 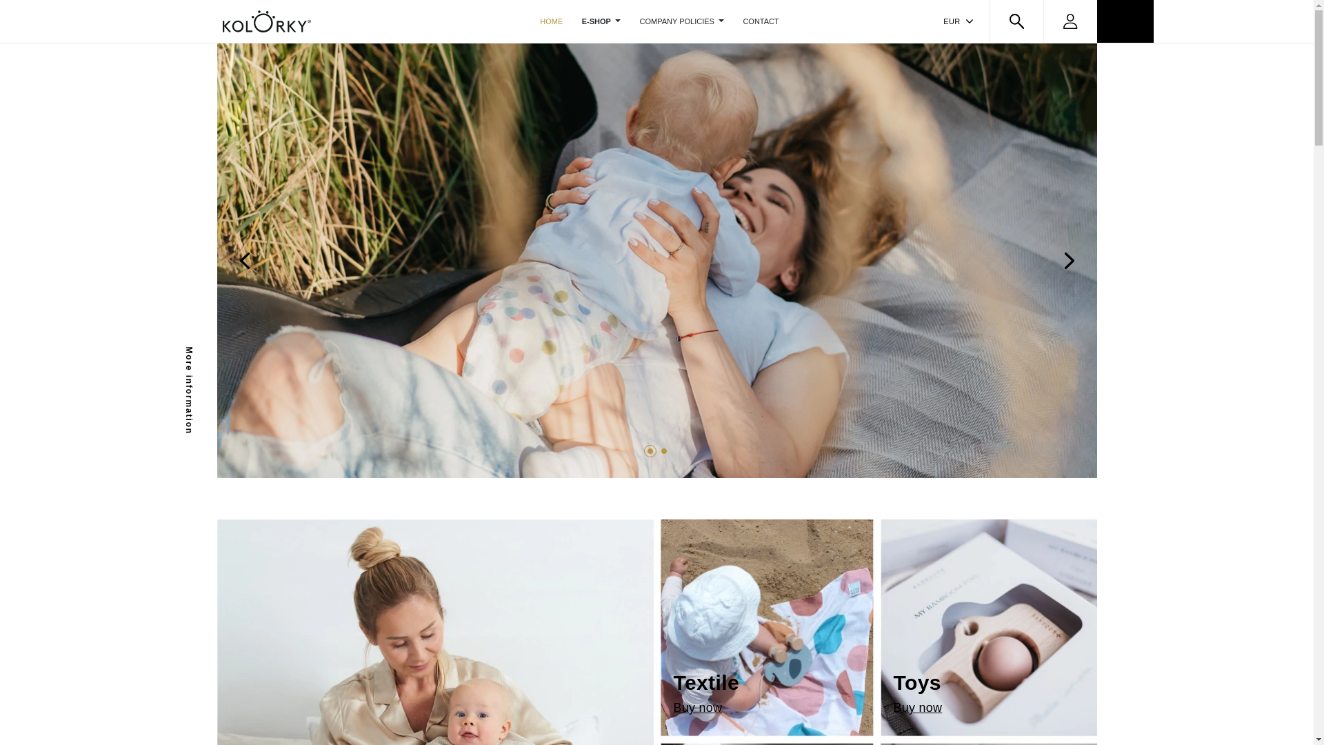 What do you see at coordinates (767, 629) in the screenshot?
I see `Eco-friendly nappies with unique design and quality` at bounding box center [767, 629].